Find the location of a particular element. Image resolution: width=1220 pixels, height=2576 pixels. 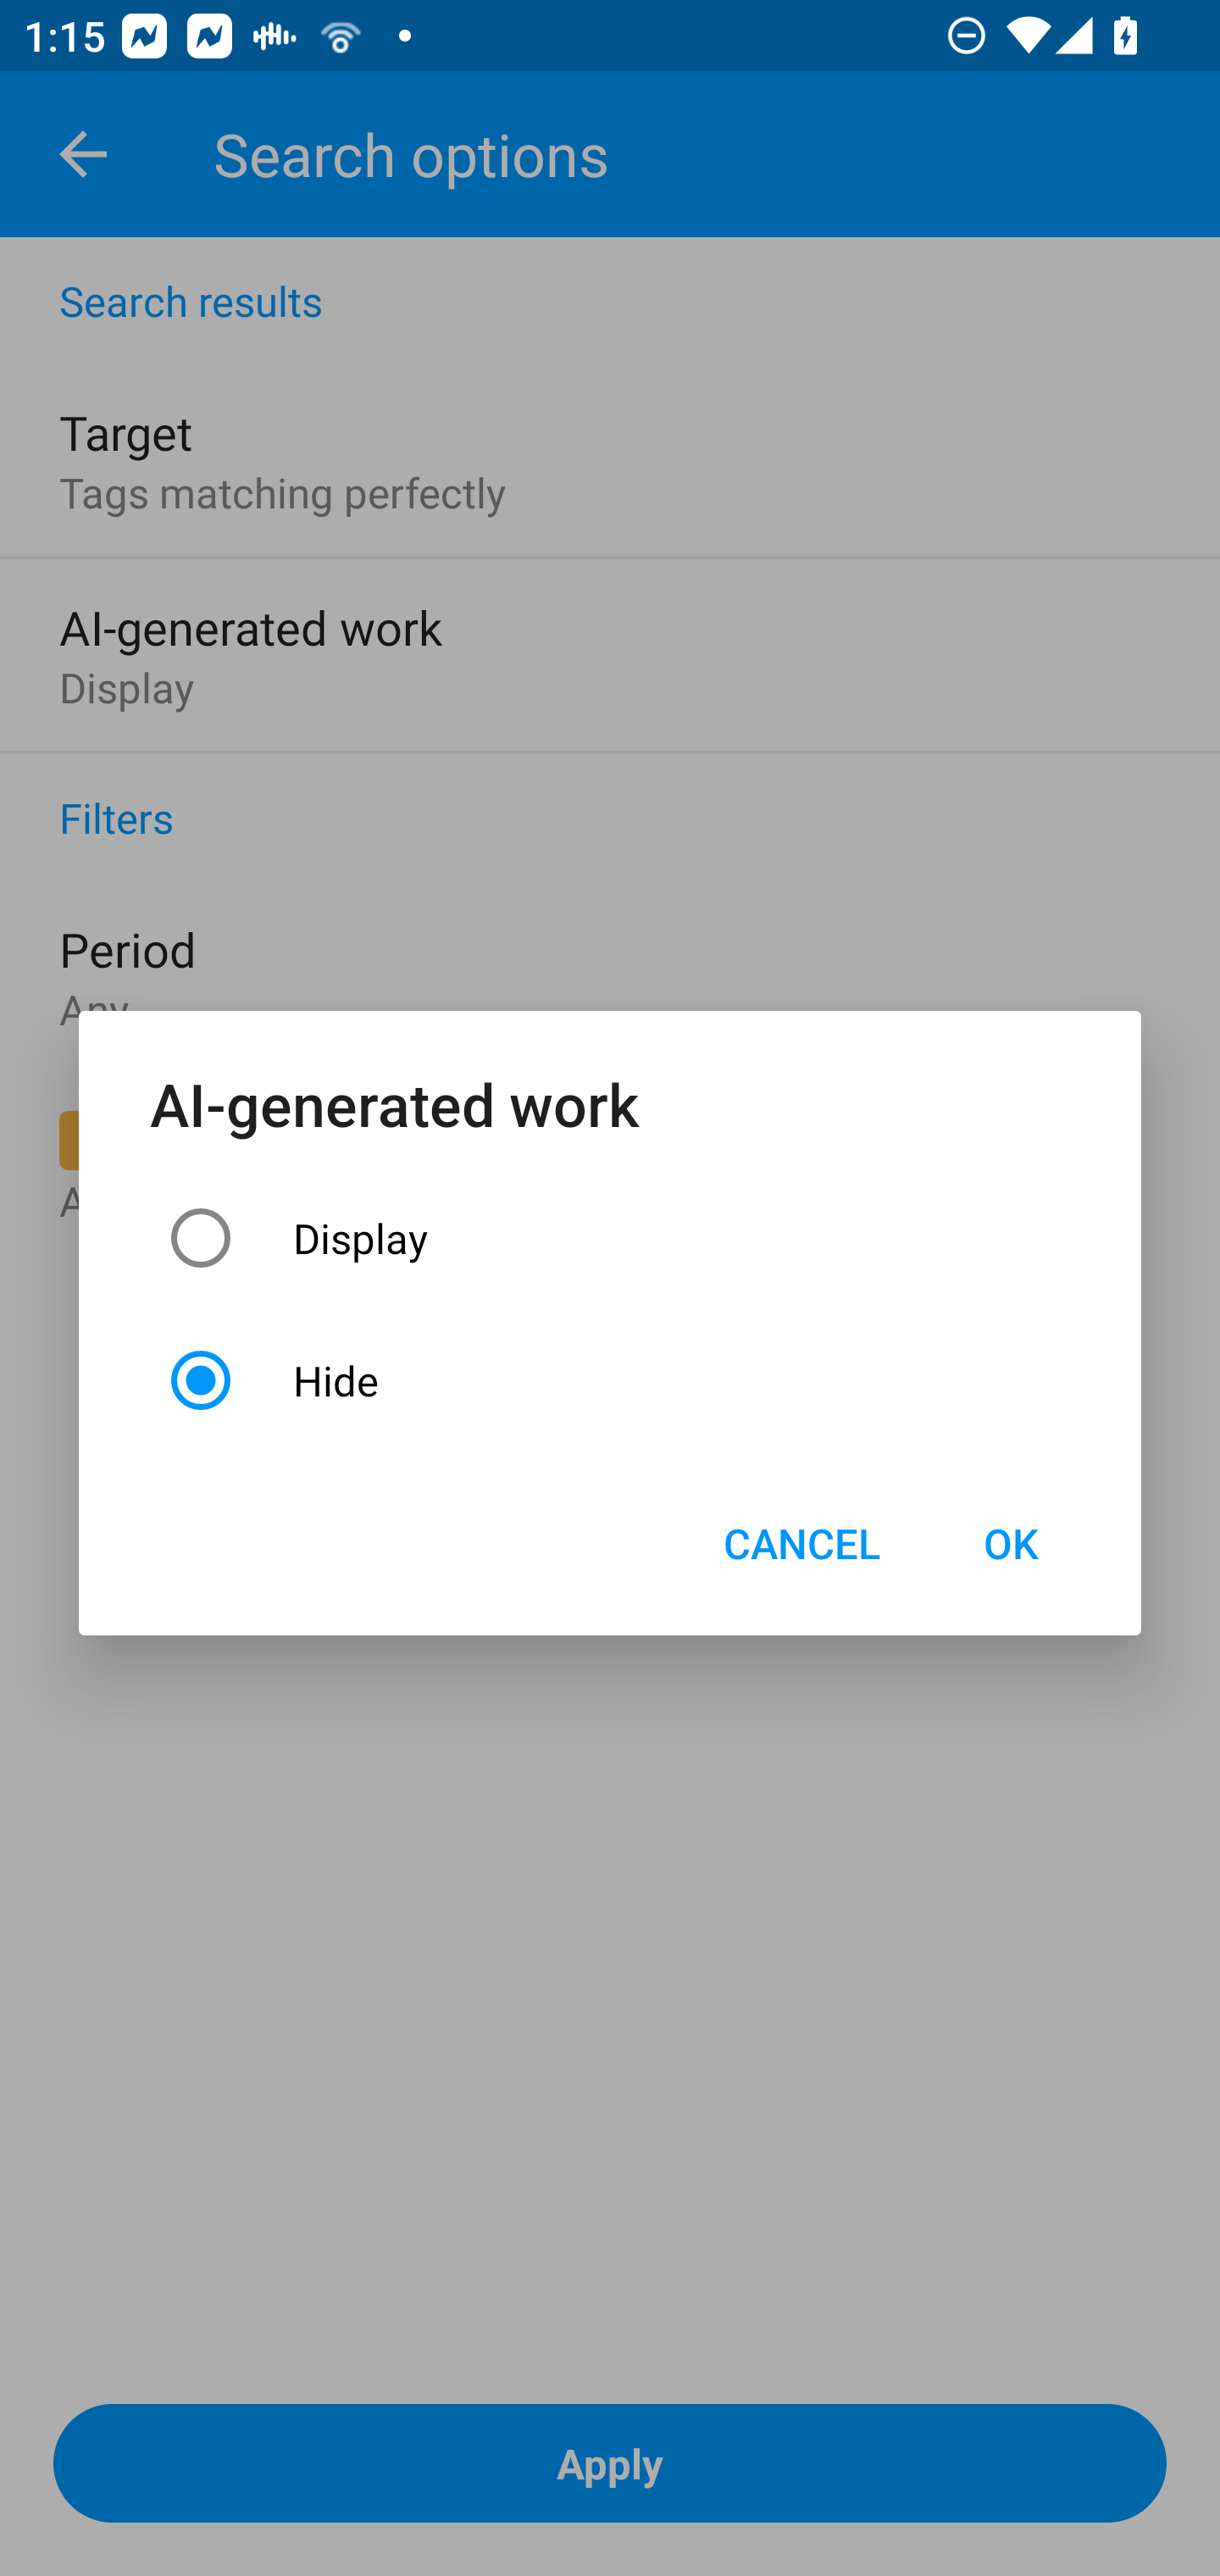

CANCEL is located at coordinates (801, 1542).